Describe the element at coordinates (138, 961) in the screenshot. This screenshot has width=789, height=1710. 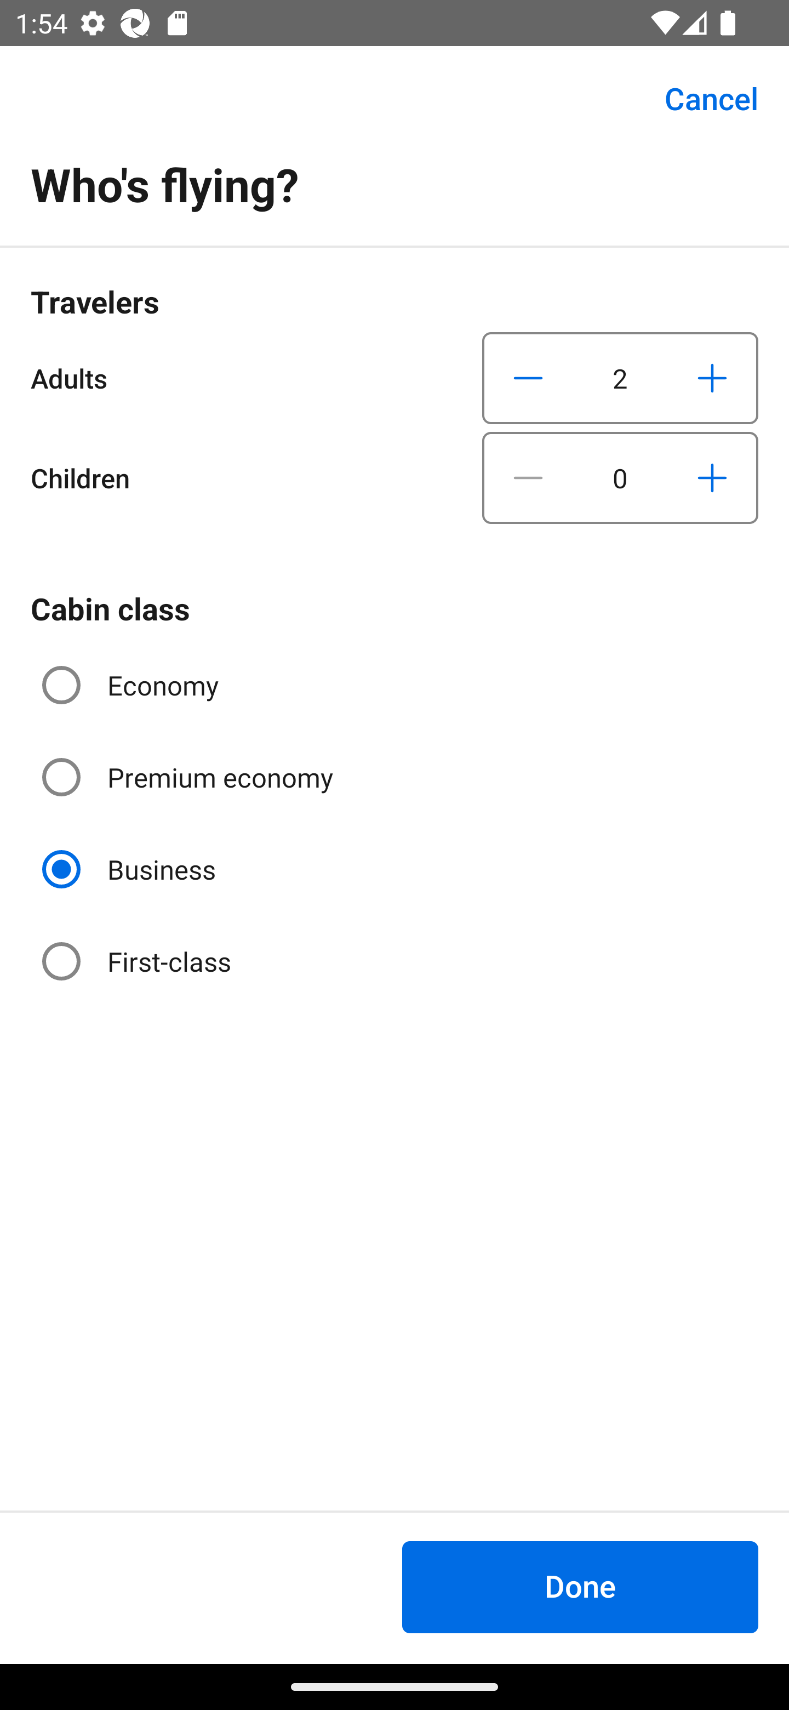
I see `First-class` at that location.